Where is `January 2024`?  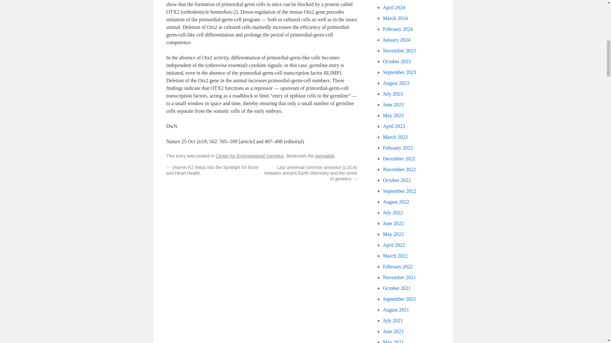 January 2024 is located at coordinates (397, 39).